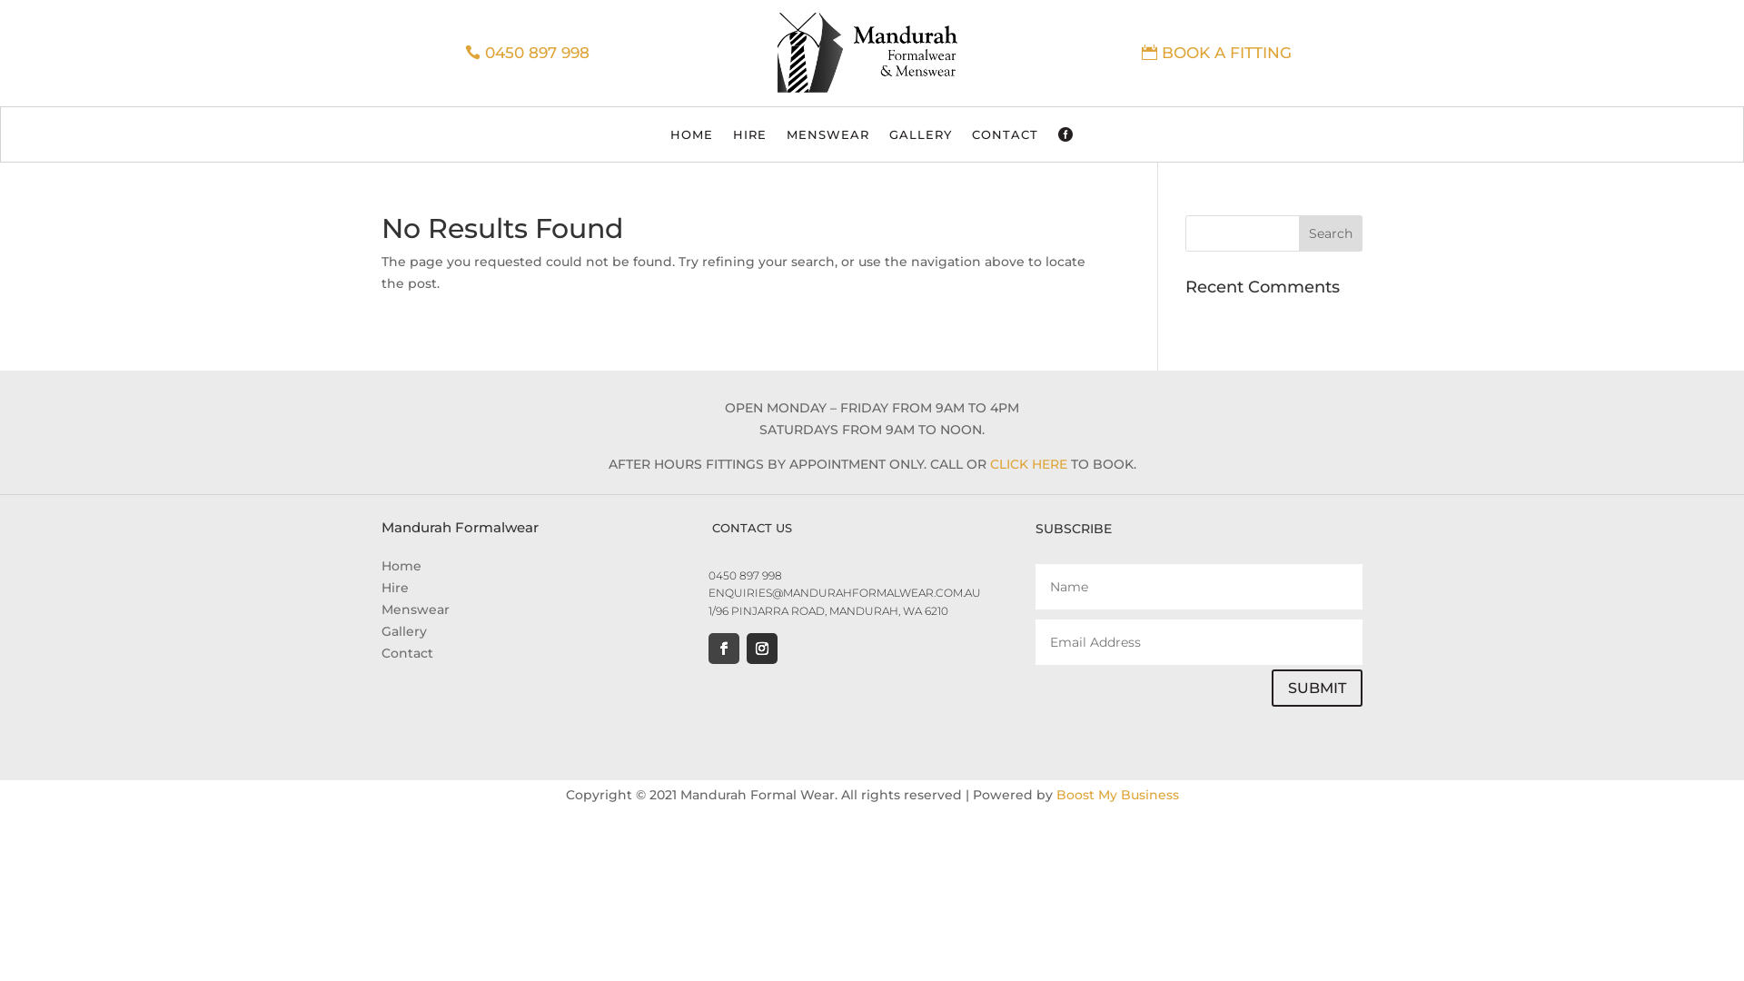 The height and width of the screenshot is (981, 1744). I want to click on GALLERY, so click(921, 138).